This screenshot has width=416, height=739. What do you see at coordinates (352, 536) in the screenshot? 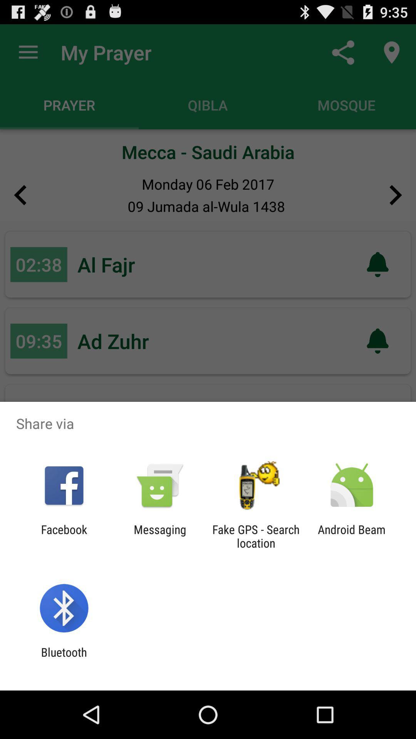
I see `turn on the android beam at the bottom right corner` at bounding box center [352, 536].